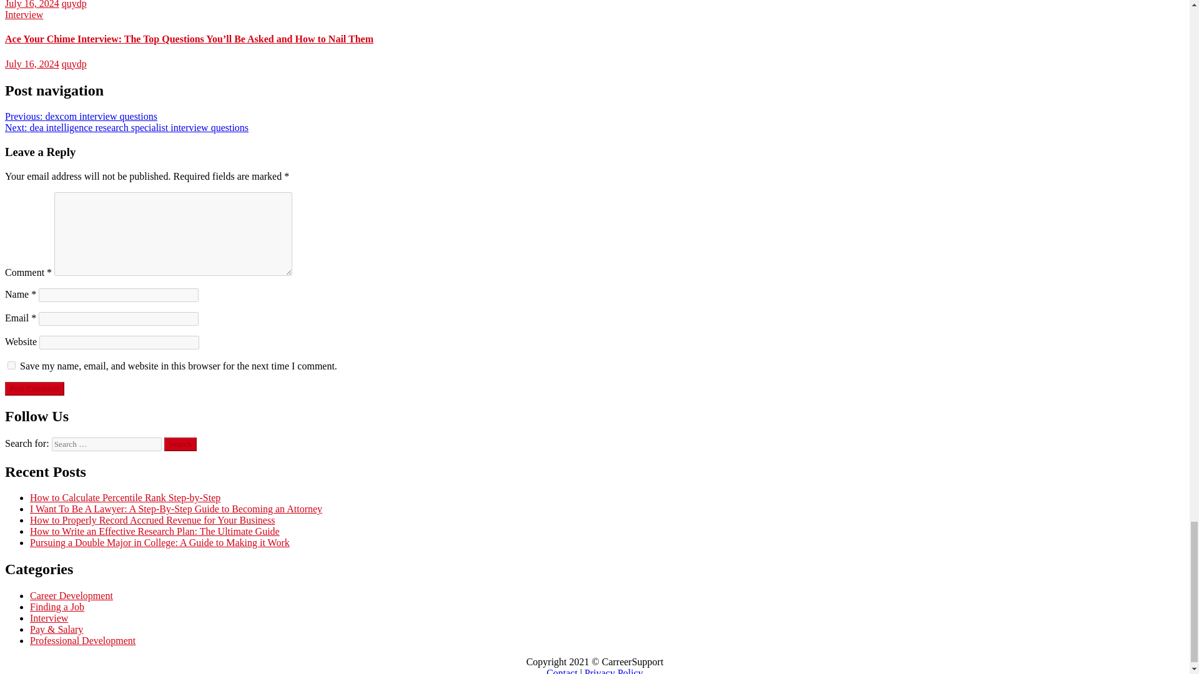 The image size is (1199, 674). I want to click on yes, so click(11, 364).